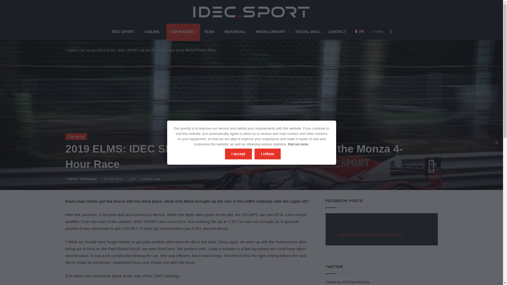 This screenshot has width=507, height=285. What do you see at coordinates (211, 32) in the screenshot?
I see `TEAM` at bounding box center [211, 32].